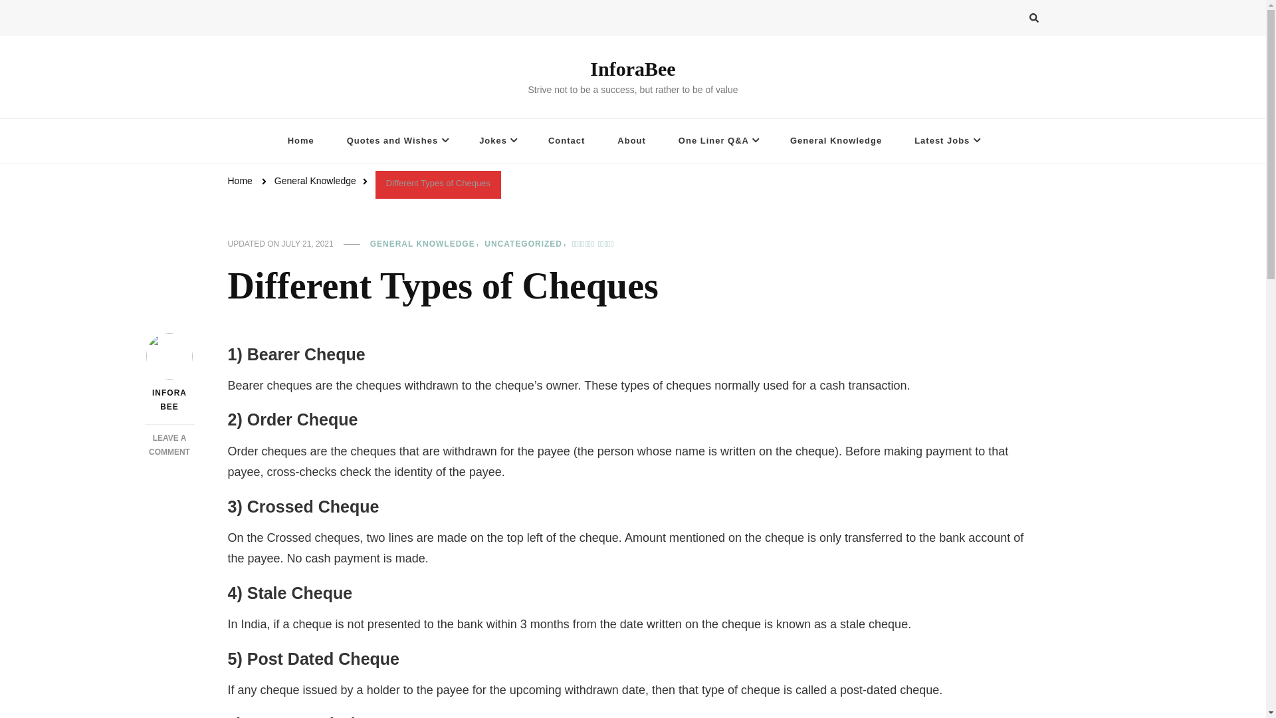 The width and height of the screenshot is (1276, 718). I want to click on General Knowledge, so click(632, 68).